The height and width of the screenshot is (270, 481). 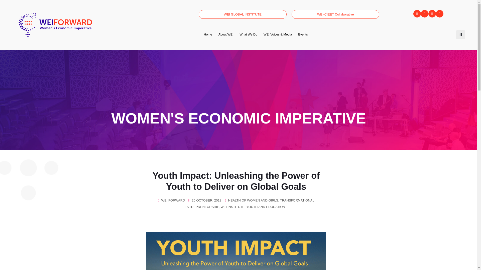 What do you see at coordinates (303, 34) in the screenshot?
I see `Events` at bounding box center [303, 34].